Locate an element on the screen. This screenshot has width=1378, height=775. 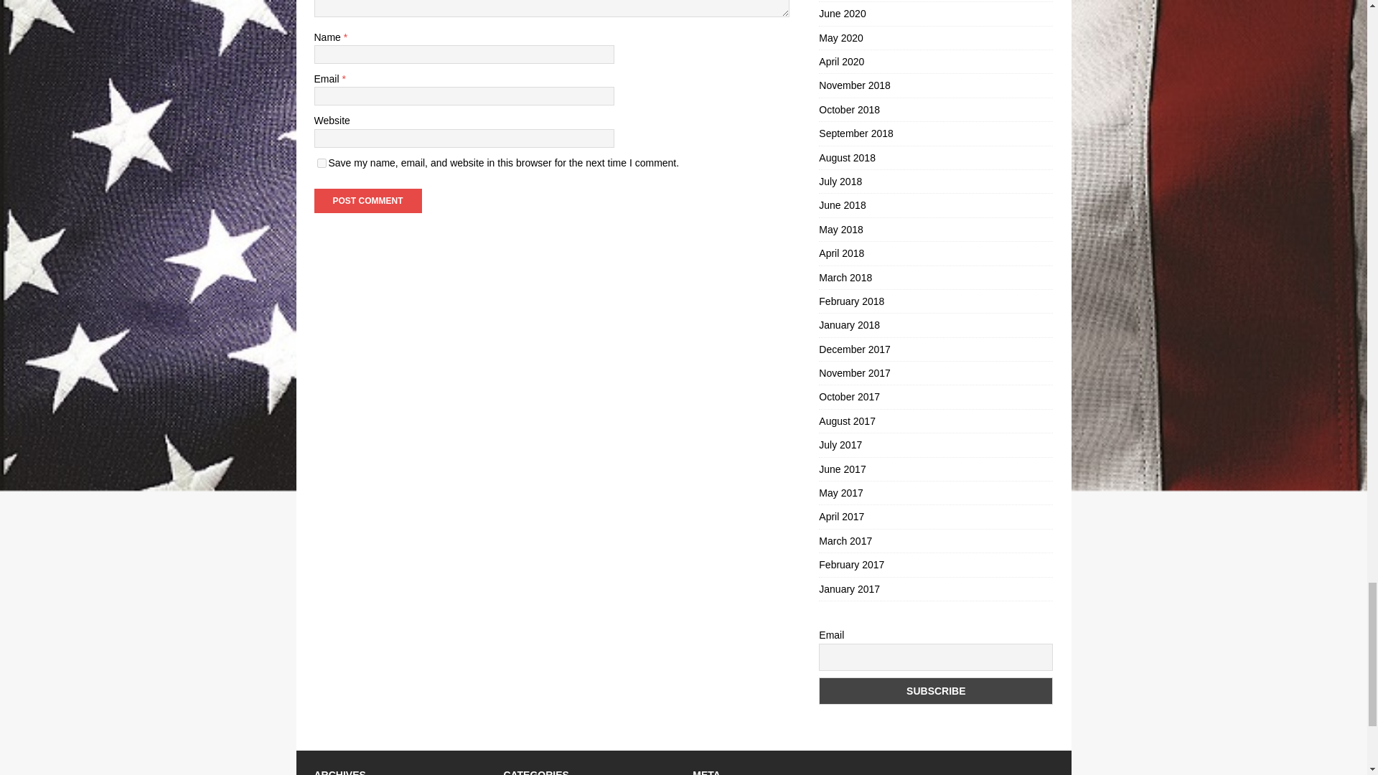
yes is located at coordinates (322, 164).